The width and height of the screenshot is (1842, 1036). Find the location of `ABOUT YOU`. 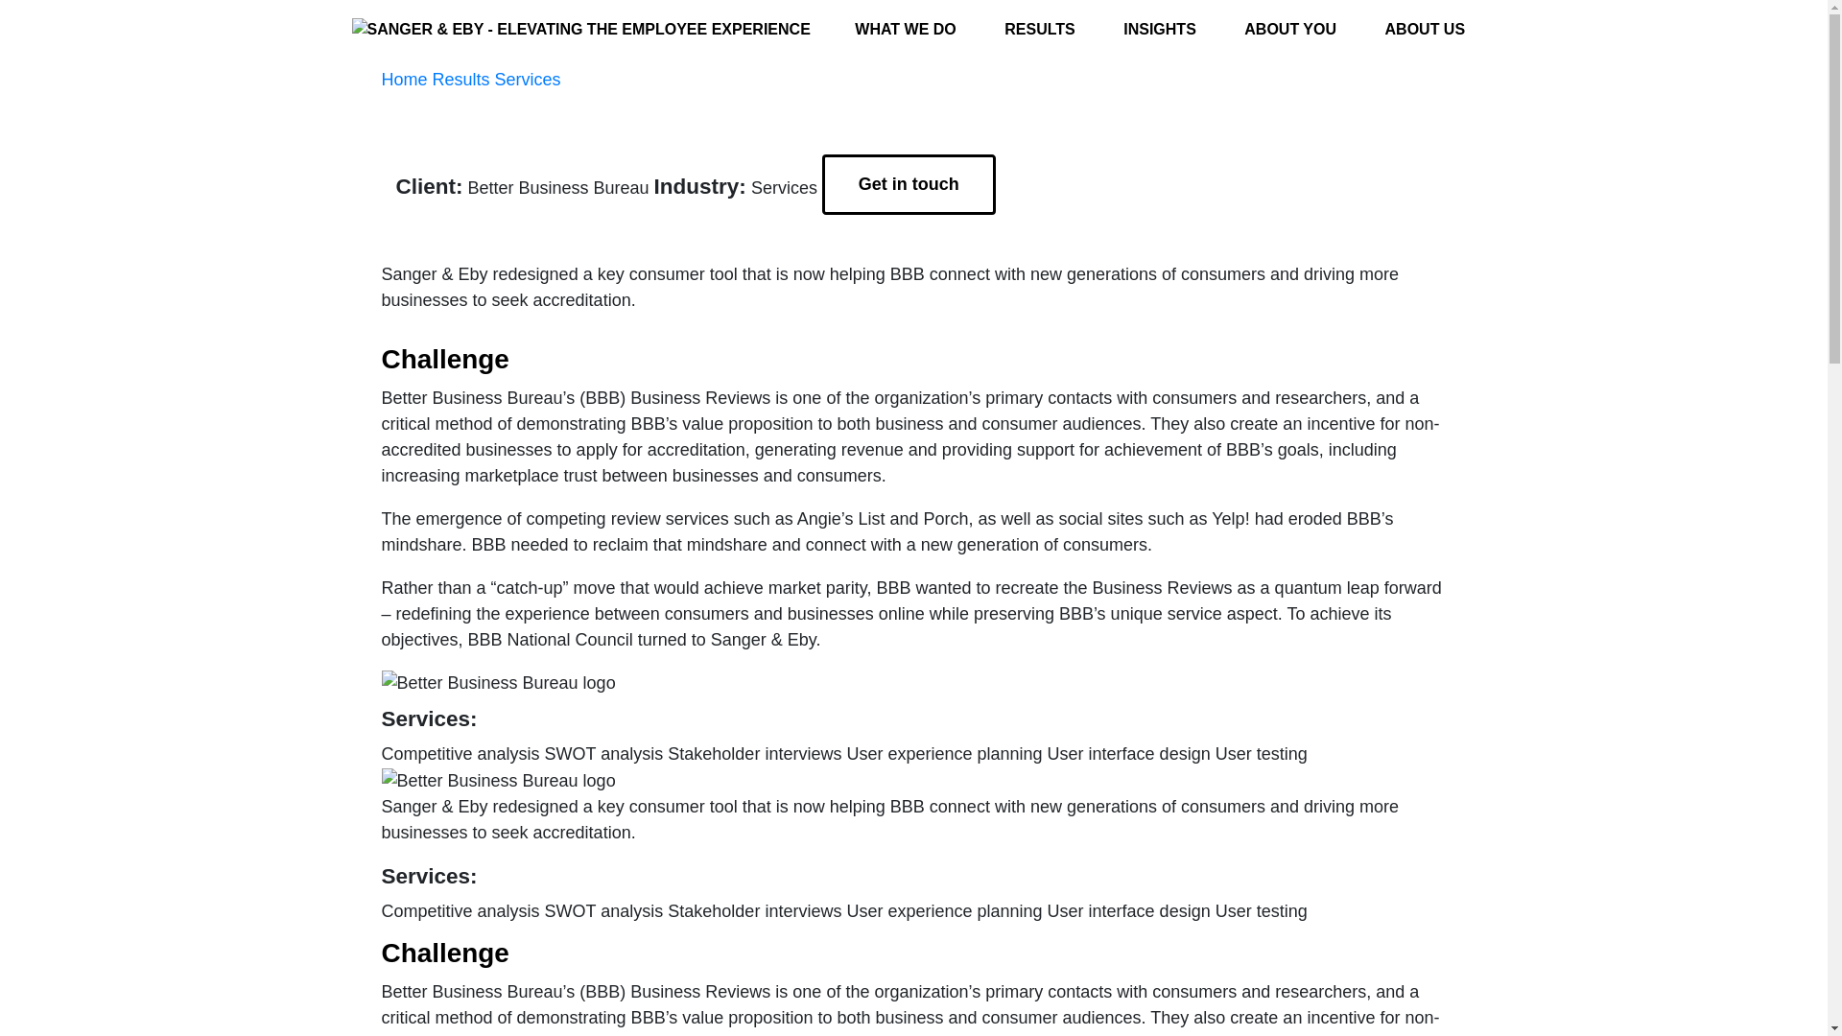

ABOUT YOU is located at coordinates (1289, 29).